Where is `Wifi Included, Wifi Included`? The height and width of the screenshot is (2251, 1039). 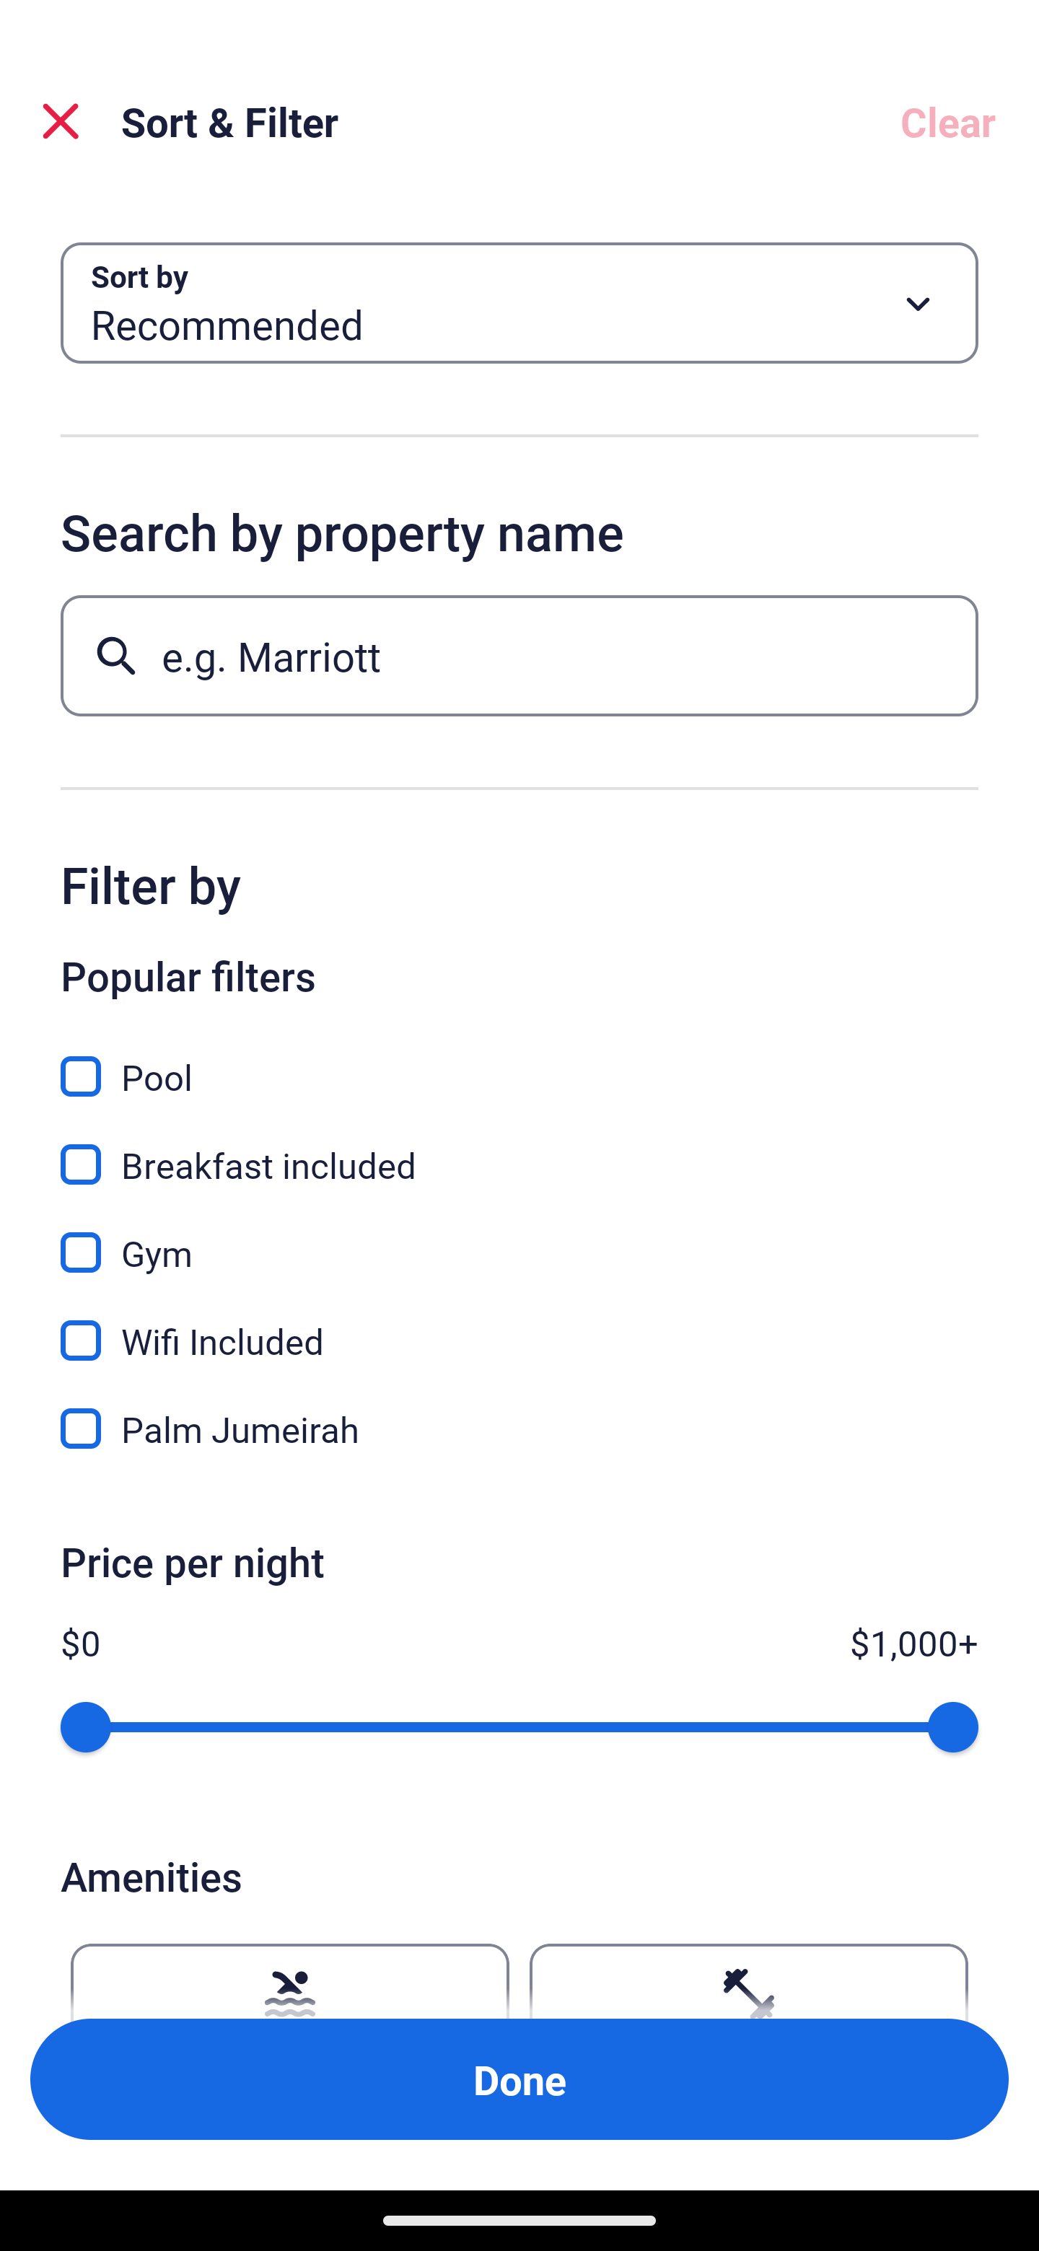
Wifi Included, Wifi Included is located at coordinates (519, 1325).